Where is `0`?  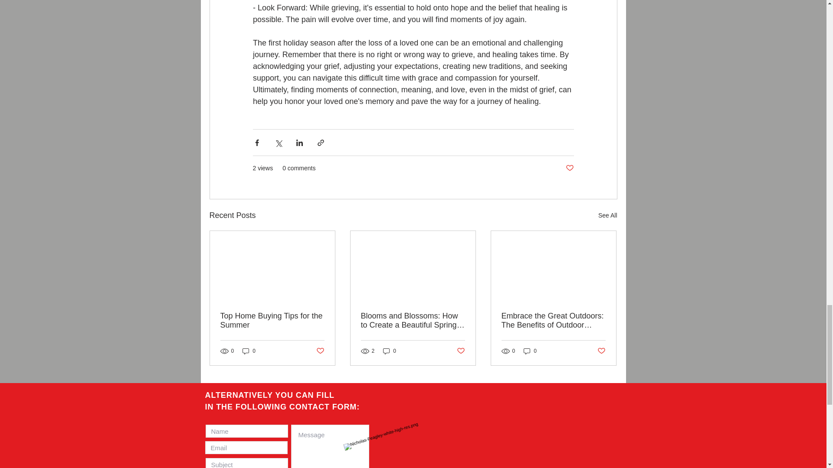 0 is located at coordinates (530, 351).